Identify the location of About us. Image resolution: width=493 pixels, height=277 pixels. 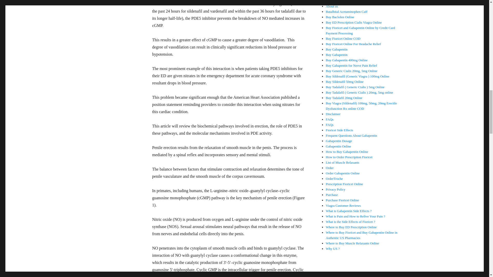
(332, 6).